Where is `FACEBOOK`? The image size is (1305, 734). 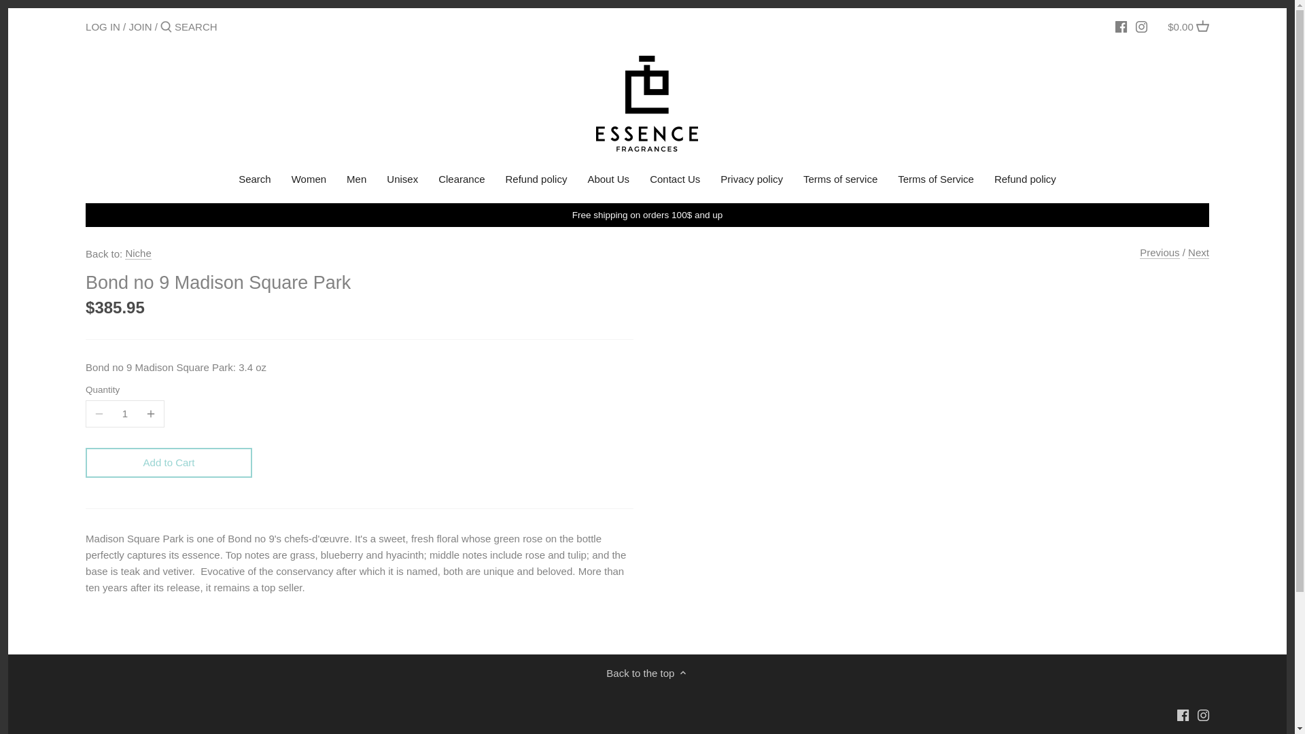 FACEBOOK is located at coordinates (1121, 27).